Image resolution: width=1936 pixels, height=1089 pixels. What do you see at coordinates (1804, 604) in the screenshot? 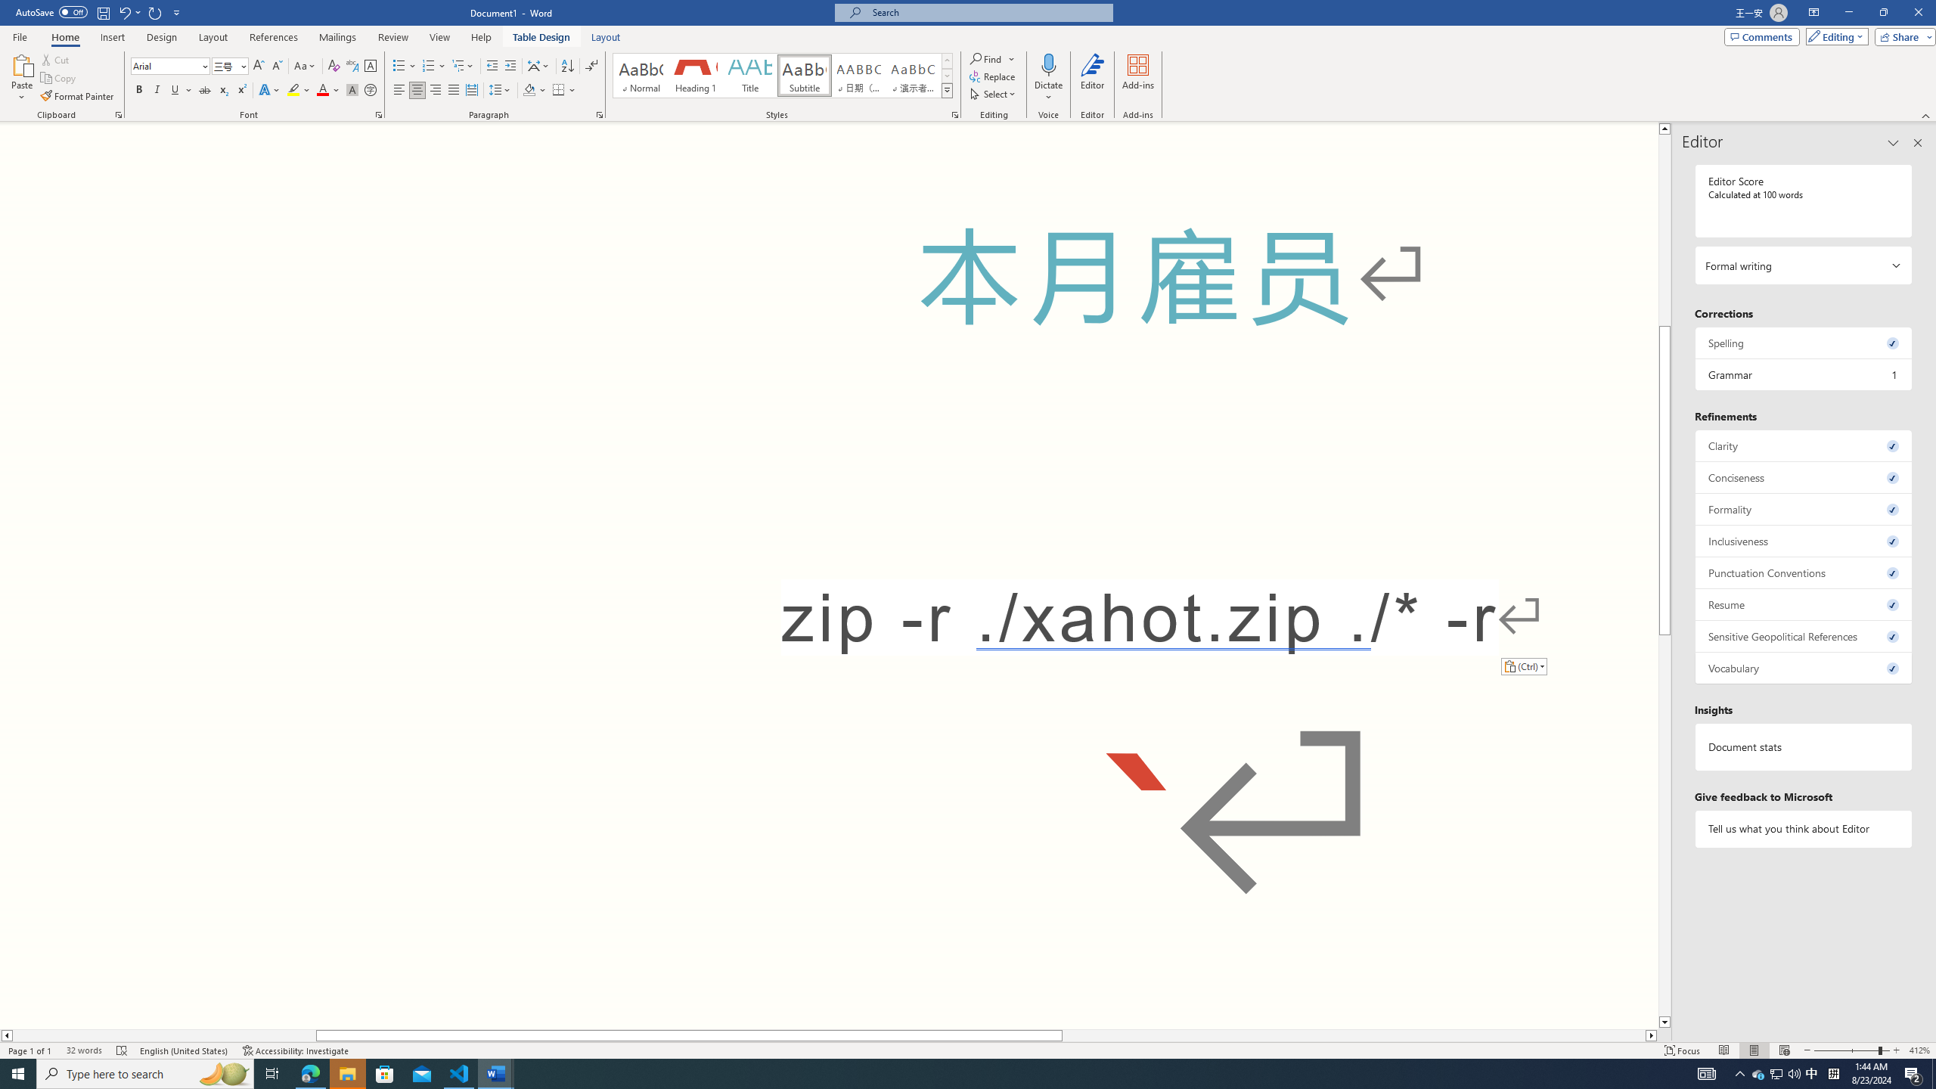
I see `Resume, 0 issues. Press space or enter to review items.` at bounding box center [1804, 604].